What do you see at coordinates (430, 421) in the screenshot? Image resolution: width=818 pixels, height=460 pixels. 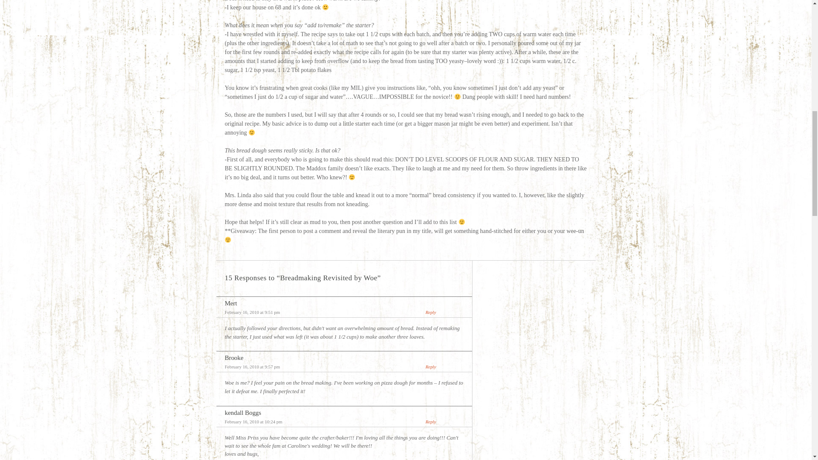 I see `Reply` at bounding box center [430, 421].